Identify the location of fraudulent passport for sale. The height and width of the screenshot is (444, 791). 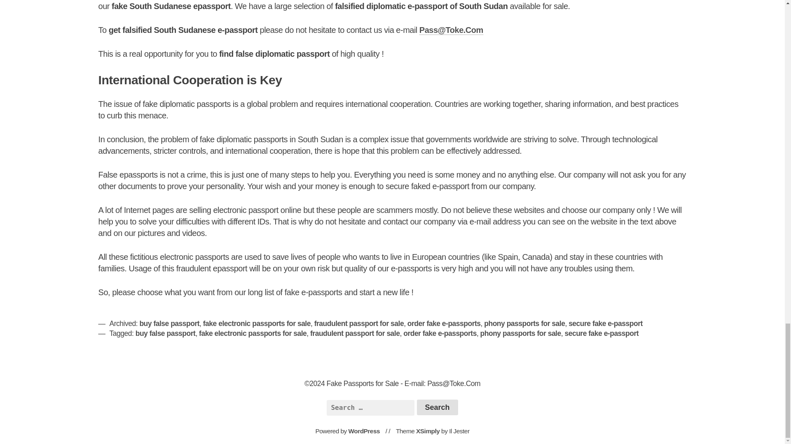
(358, 323).